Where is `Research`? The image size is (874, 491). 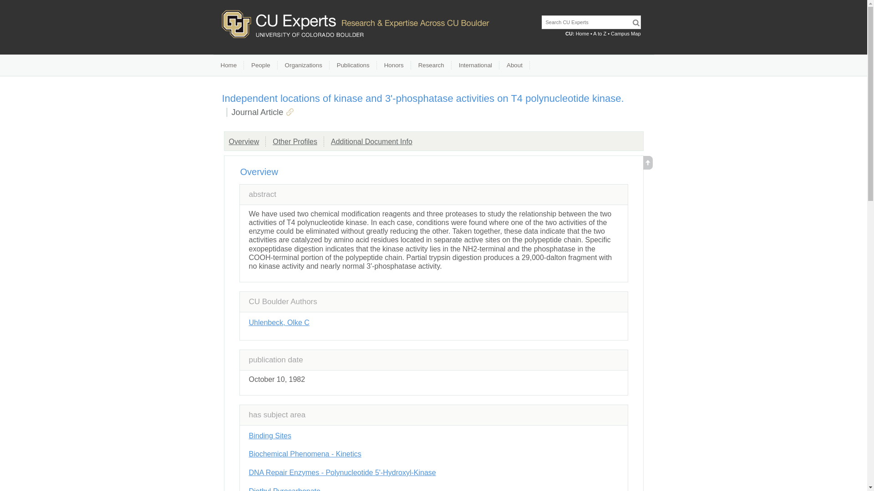
Research is located at coordinates (431, 65).